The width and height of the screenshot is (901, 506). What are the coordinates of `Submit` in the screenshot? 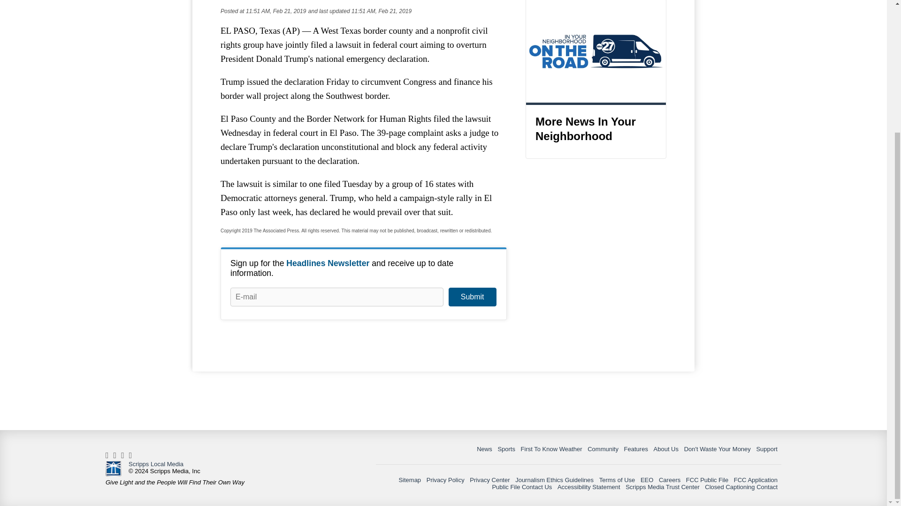 It's located at (472, 297).